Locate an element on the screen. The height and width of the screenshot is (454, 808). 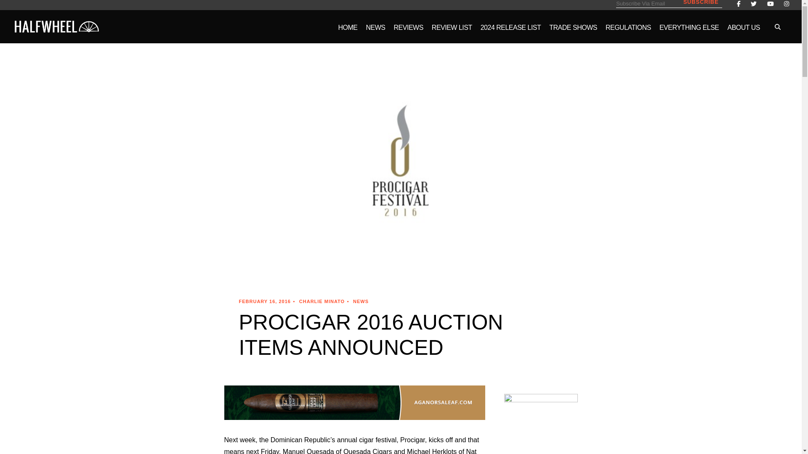
NEWS is located at coordinates (375, 33).